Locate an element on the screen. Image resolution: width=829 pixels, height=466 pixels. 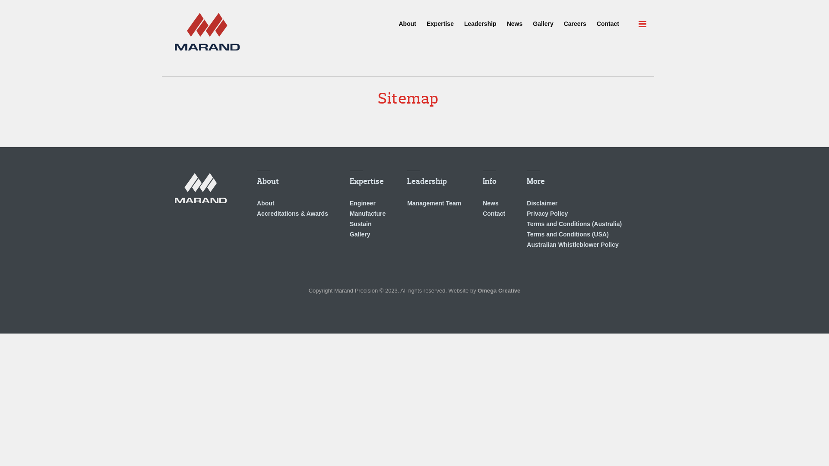
About is located at coordinates (266, 203).